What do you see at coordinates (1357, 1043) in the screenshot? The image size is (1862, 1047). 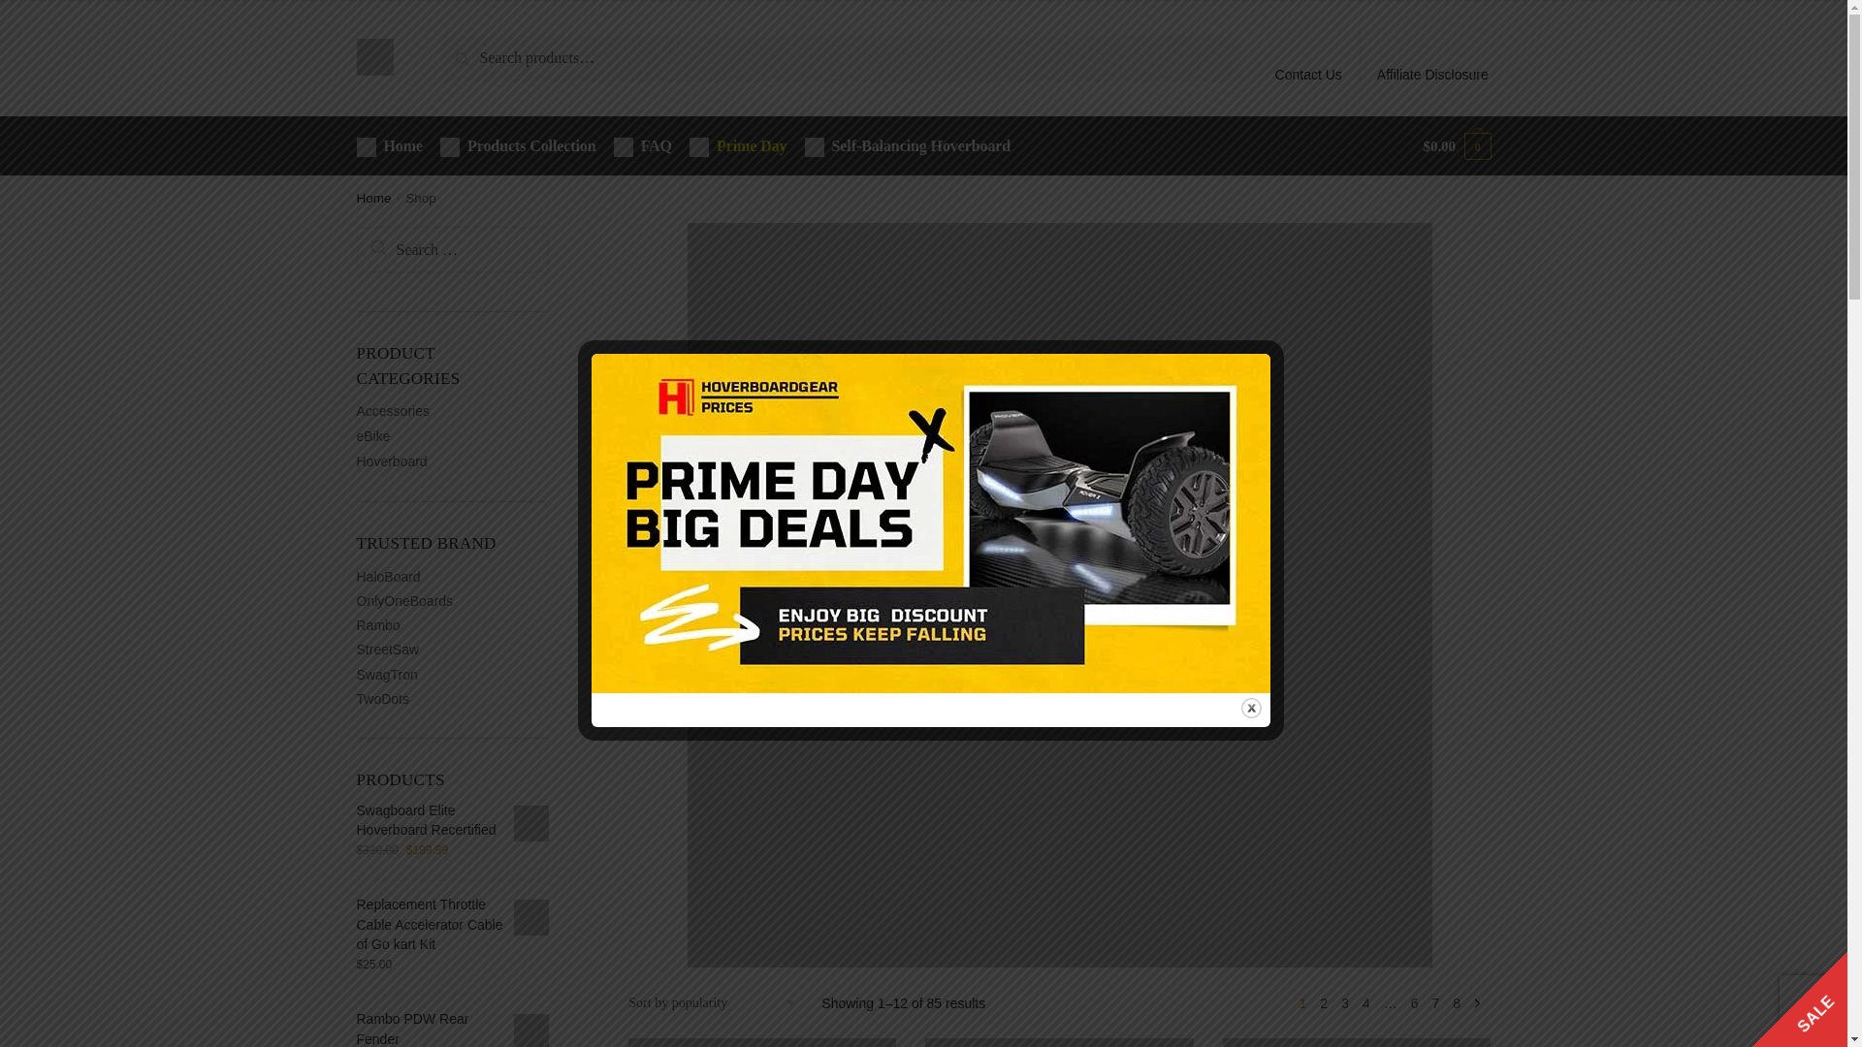 I see `Halo Board Beast All-Terrain Wheels` at bounding box center [1357, 1043].